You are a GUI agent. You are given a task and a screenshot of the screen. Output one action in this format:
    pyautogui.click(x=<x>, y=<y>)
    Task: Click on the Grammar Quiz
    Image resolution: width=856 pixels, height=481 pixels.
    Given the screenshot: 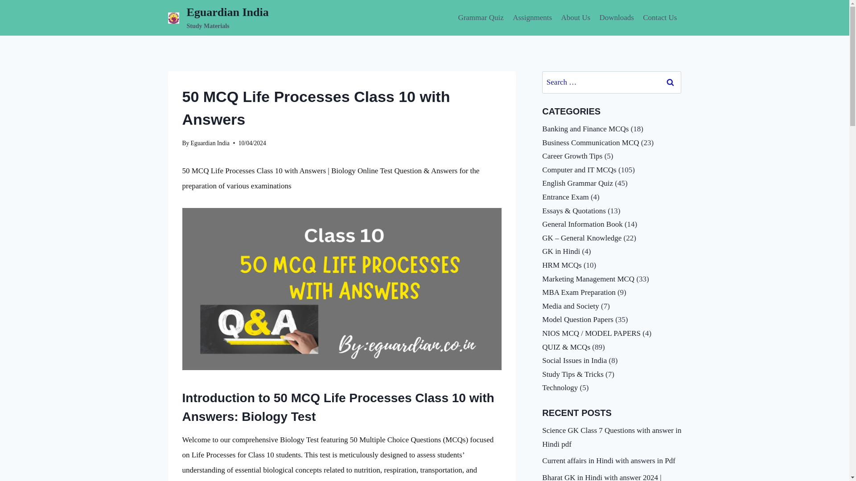 What is the action you would take?
    pyautogui.click(x=481, y=17)
    